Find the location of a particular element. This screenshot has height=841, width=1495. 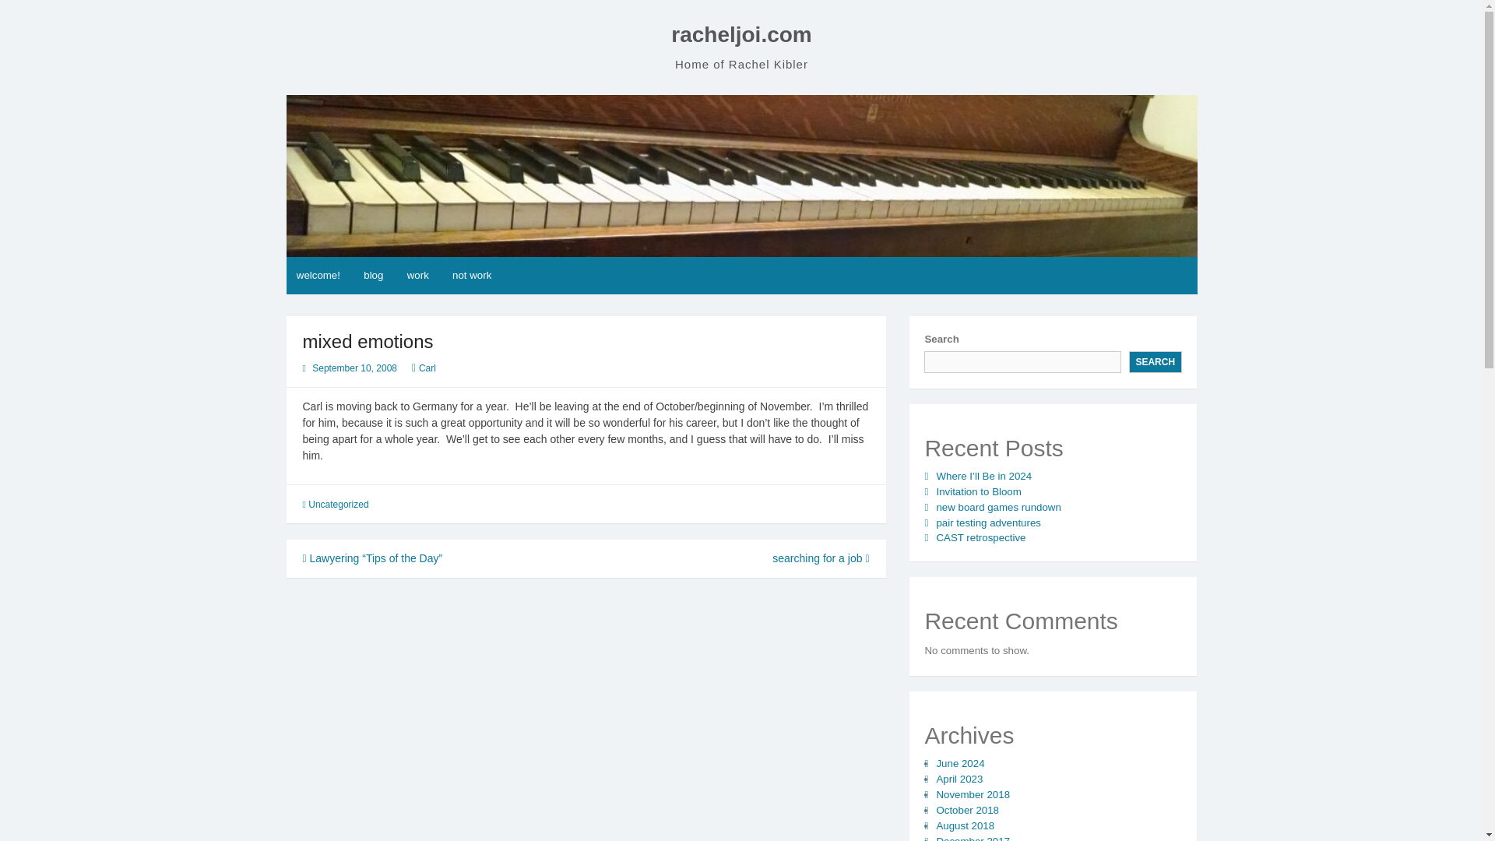

new board games rundown is located at coordinates (997, 506).